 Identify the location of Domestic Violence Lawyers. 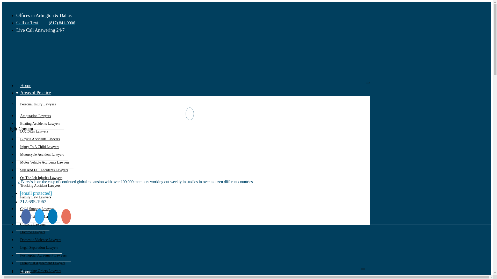
(41, 240).